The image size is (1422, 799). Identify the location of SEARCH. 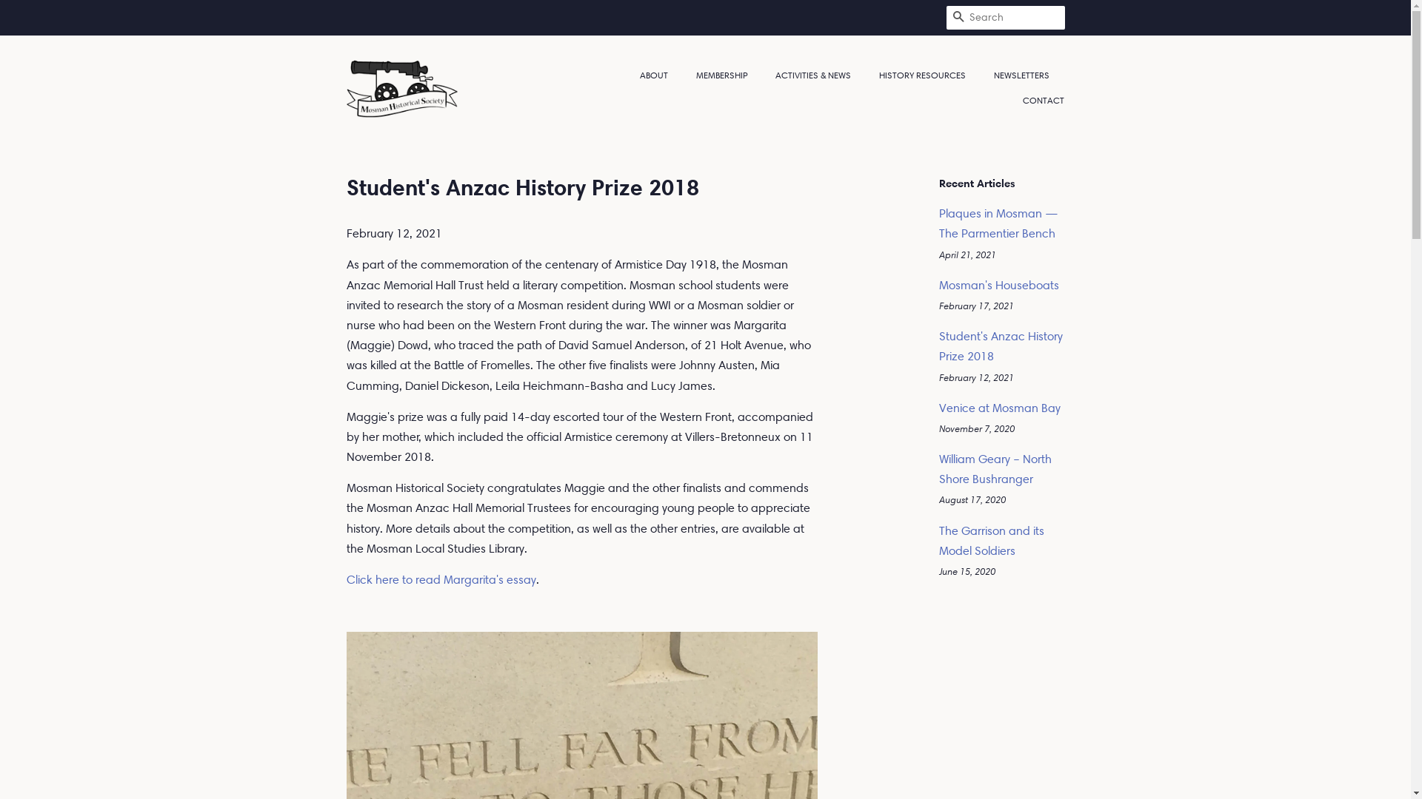
(958, 18).